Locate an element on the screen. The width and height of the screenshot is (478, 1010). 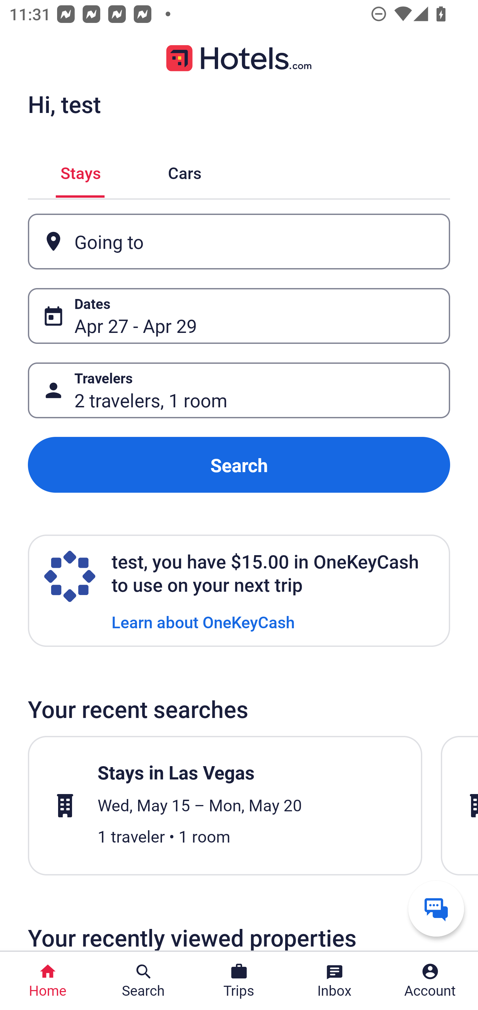
Cars is located at coordinates (185, 171).